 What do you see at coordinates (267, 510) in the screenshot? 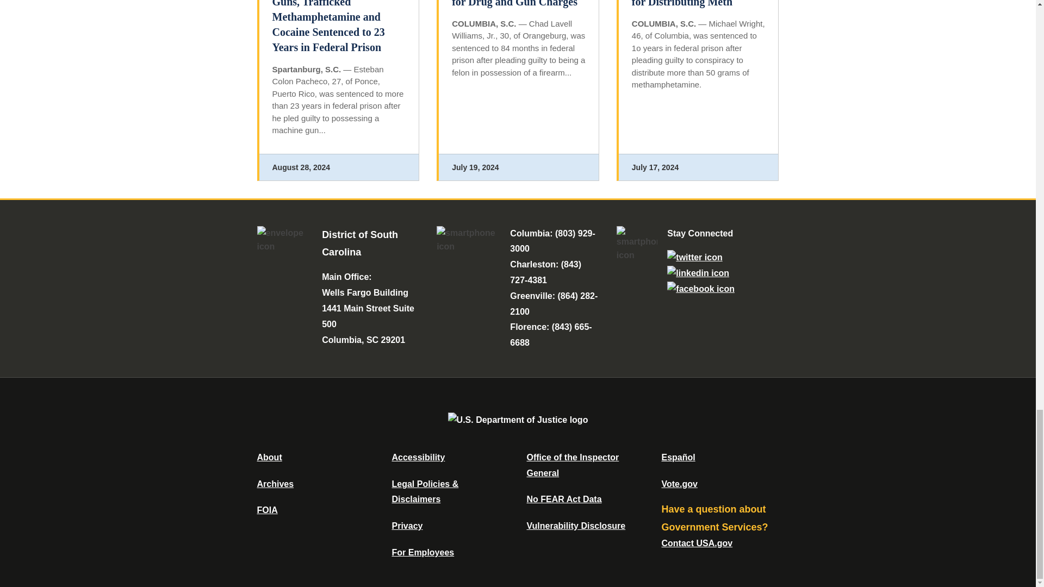
I see `Office of Information Policy` at bounding box center [267, 510].